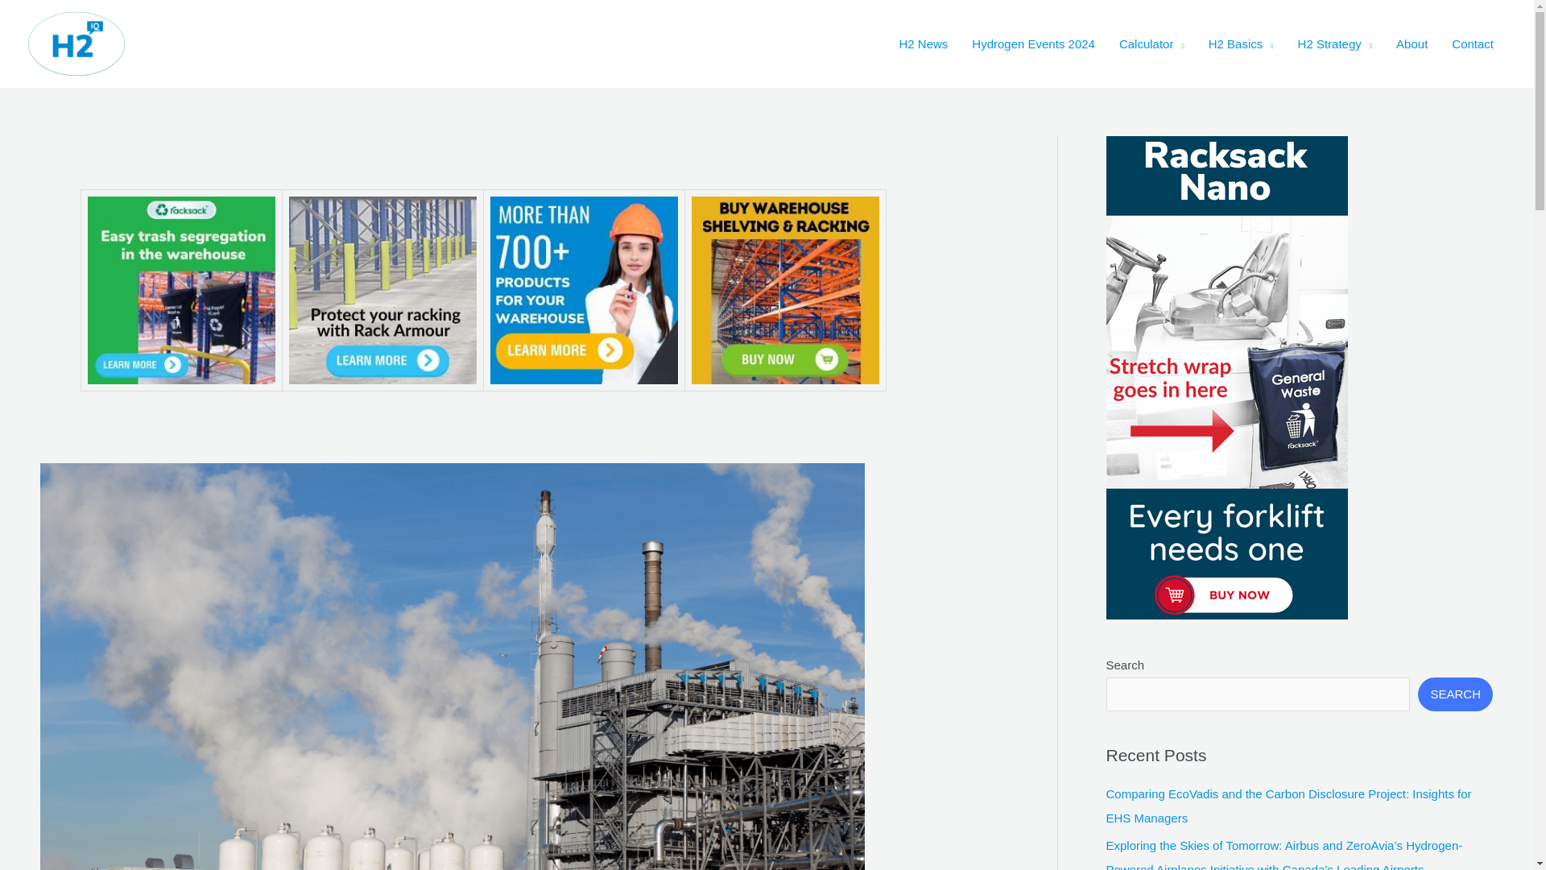 The width and height of the screenshot is (1546, 870). I want to click on About, so click(1411, 43).